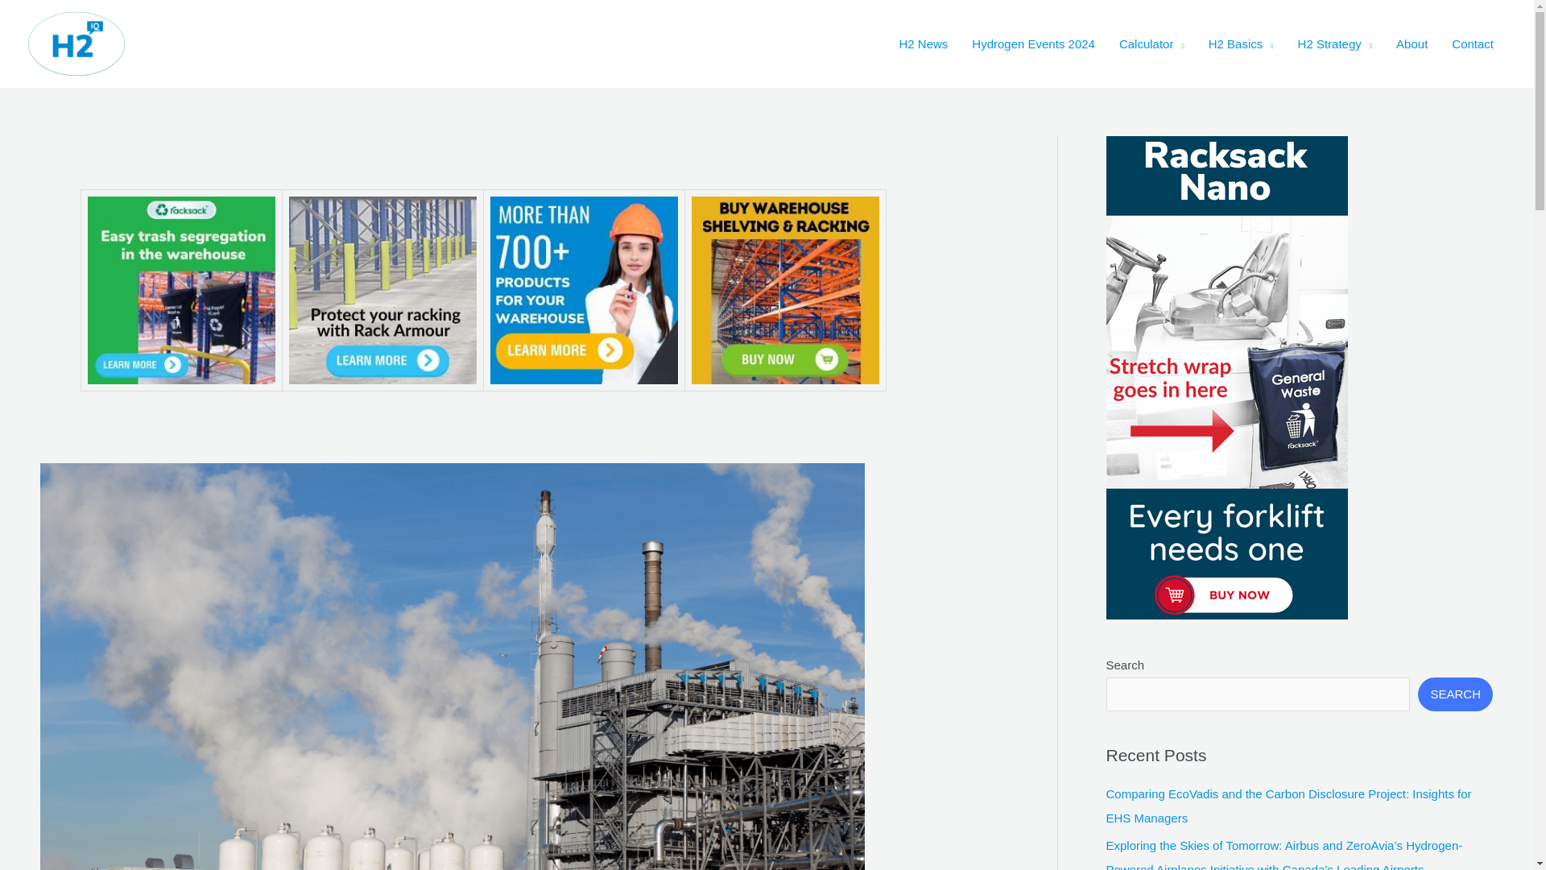 The width and height of the screenshot is (1546, 870). I want to click on About, so click(1411, 43).